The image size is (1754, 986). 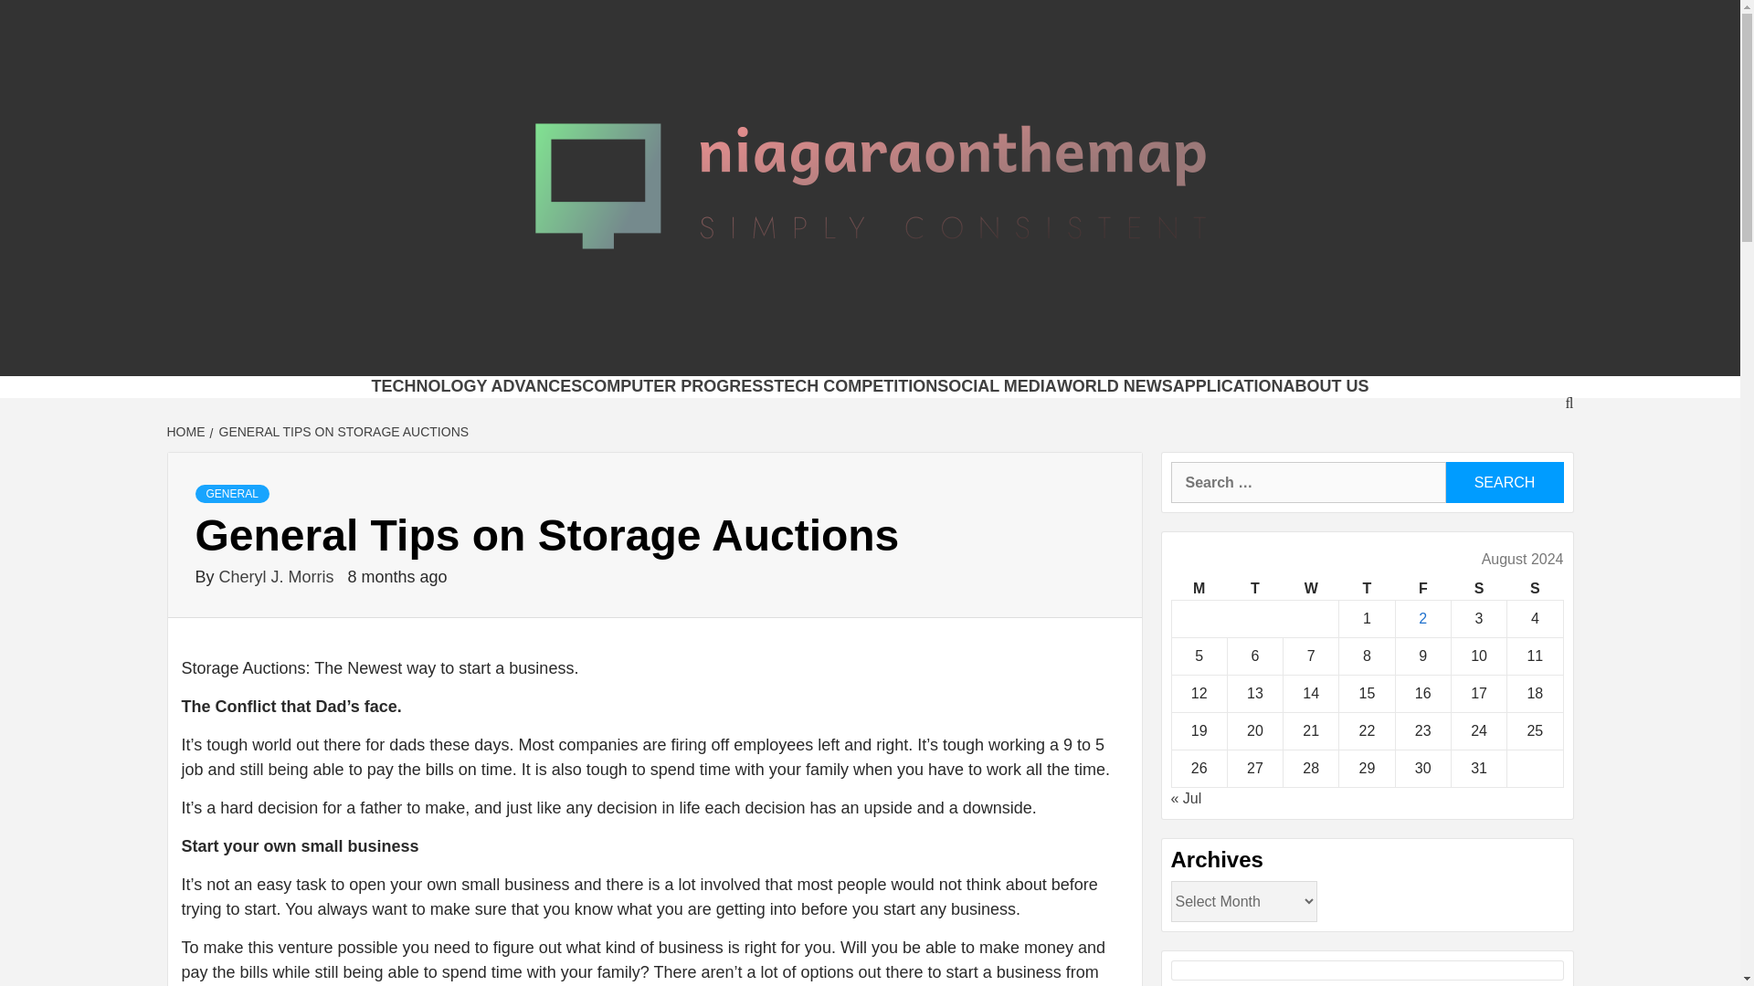 What do you see at coordinates (476, 385) in the screenshot?
I see `TECHNOLOGY ADVANCES` at bounding box center [476, 385].